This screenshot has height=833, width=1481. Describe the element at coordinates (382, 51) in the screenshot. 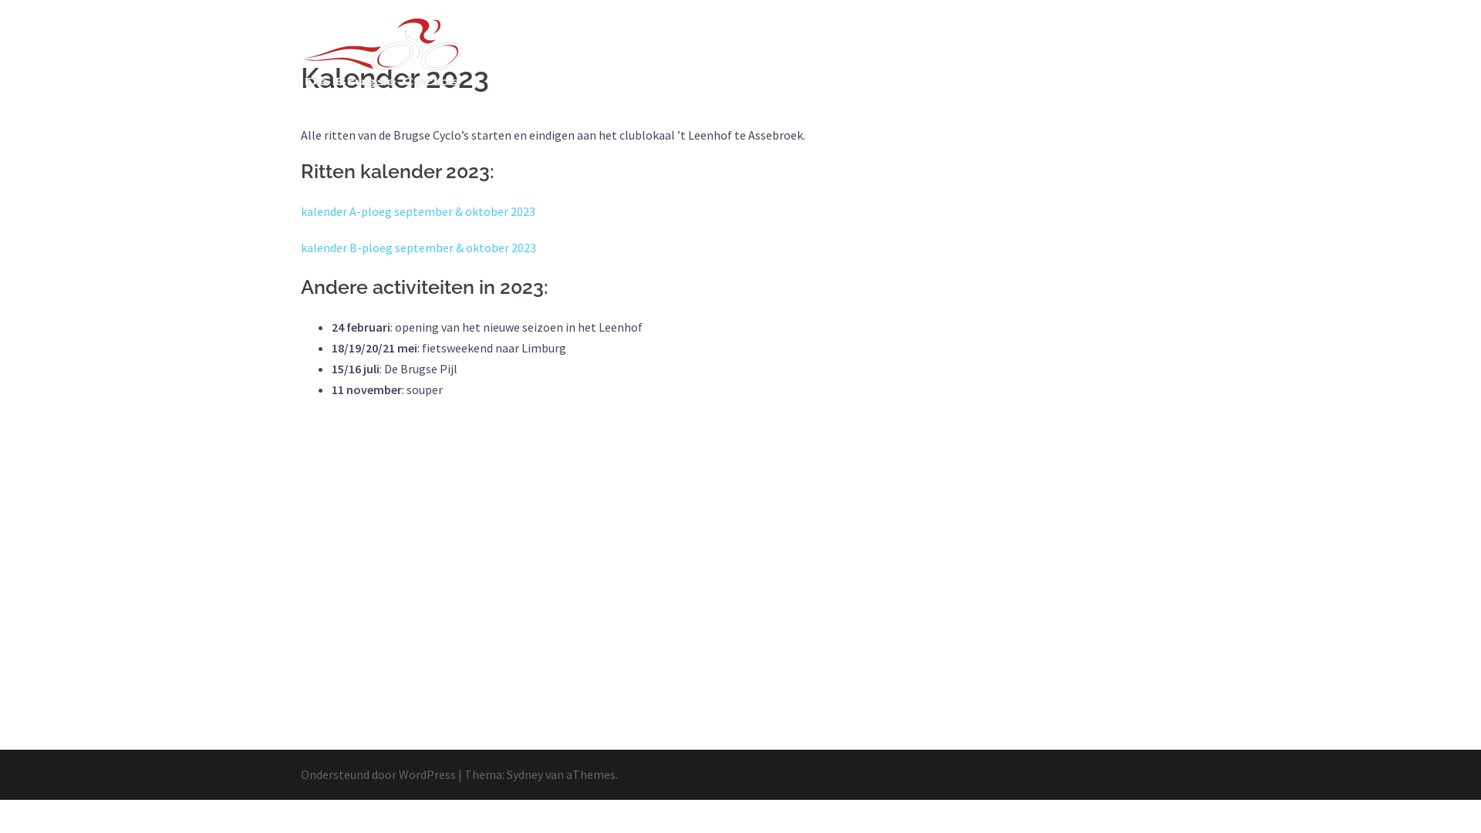

I see `De Brugse Cyclos` at that location.